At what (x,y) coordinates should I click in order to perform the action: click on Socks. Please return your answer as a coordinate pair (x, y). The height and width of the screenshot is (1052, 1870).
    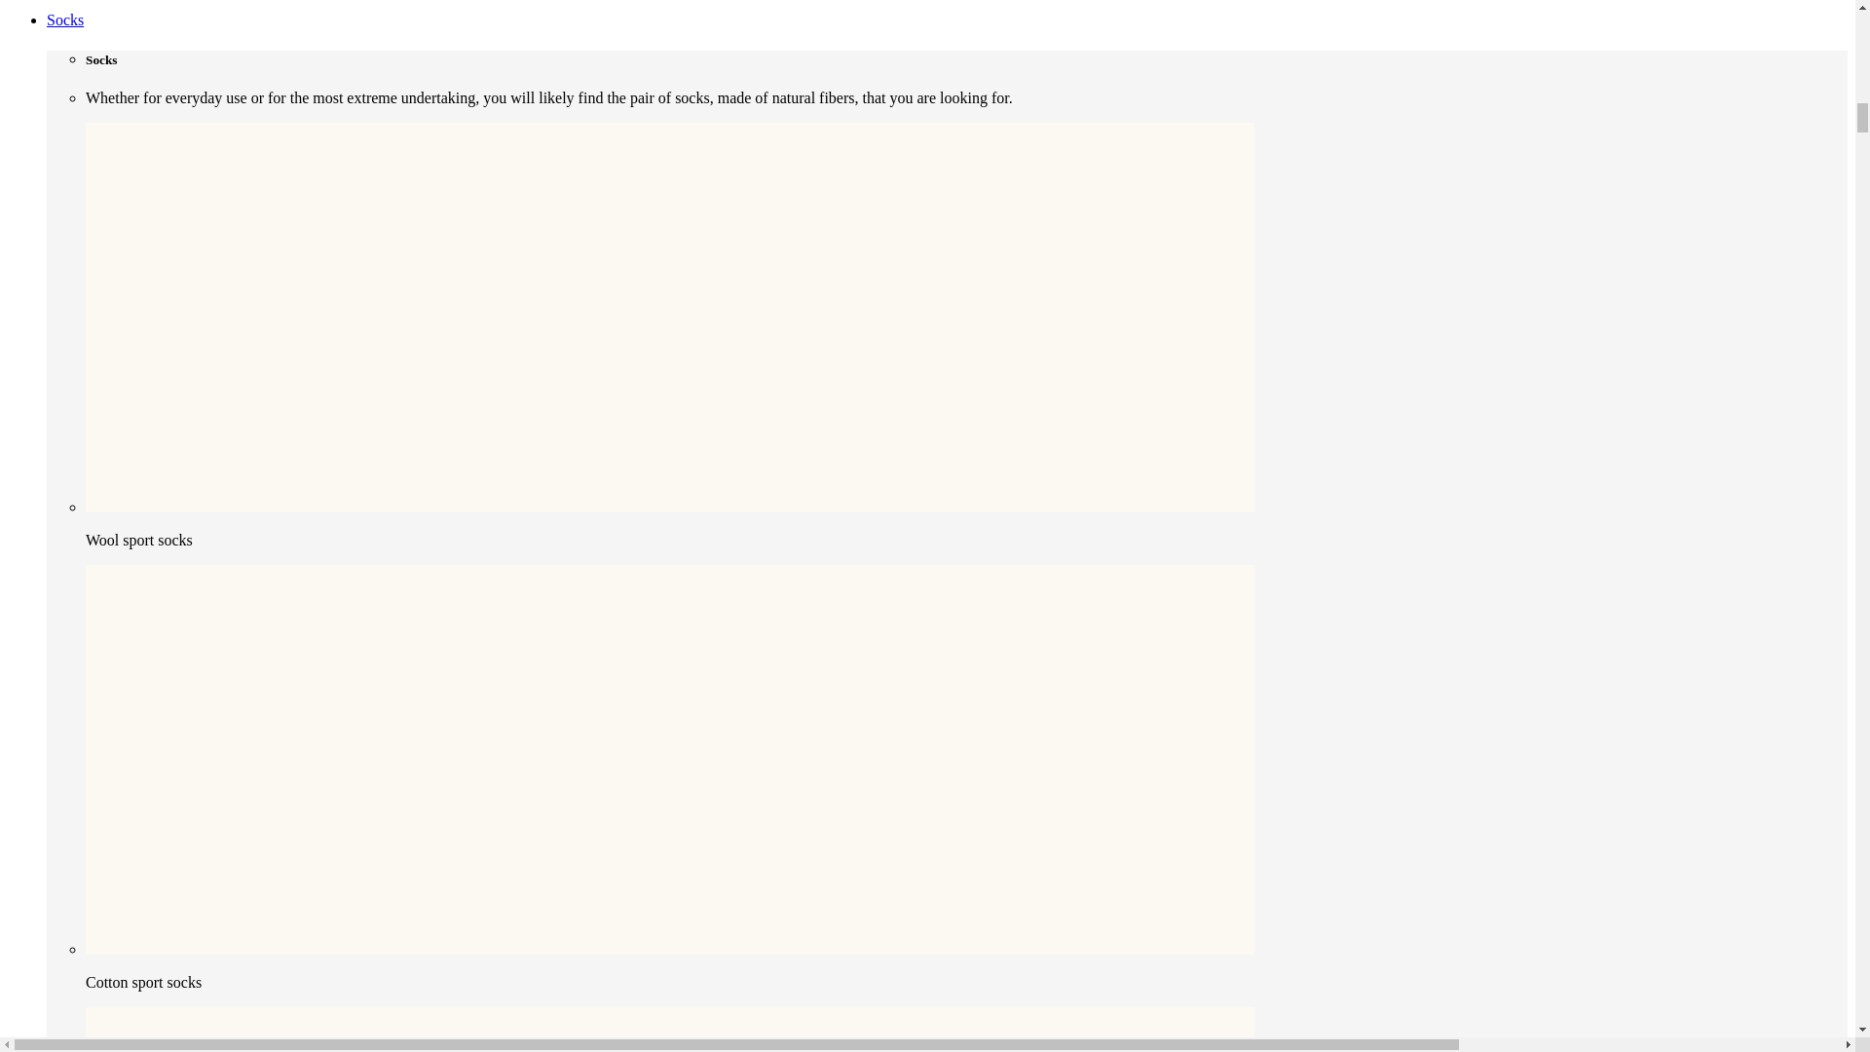
    Looking at the image, I should click on (65, 19).